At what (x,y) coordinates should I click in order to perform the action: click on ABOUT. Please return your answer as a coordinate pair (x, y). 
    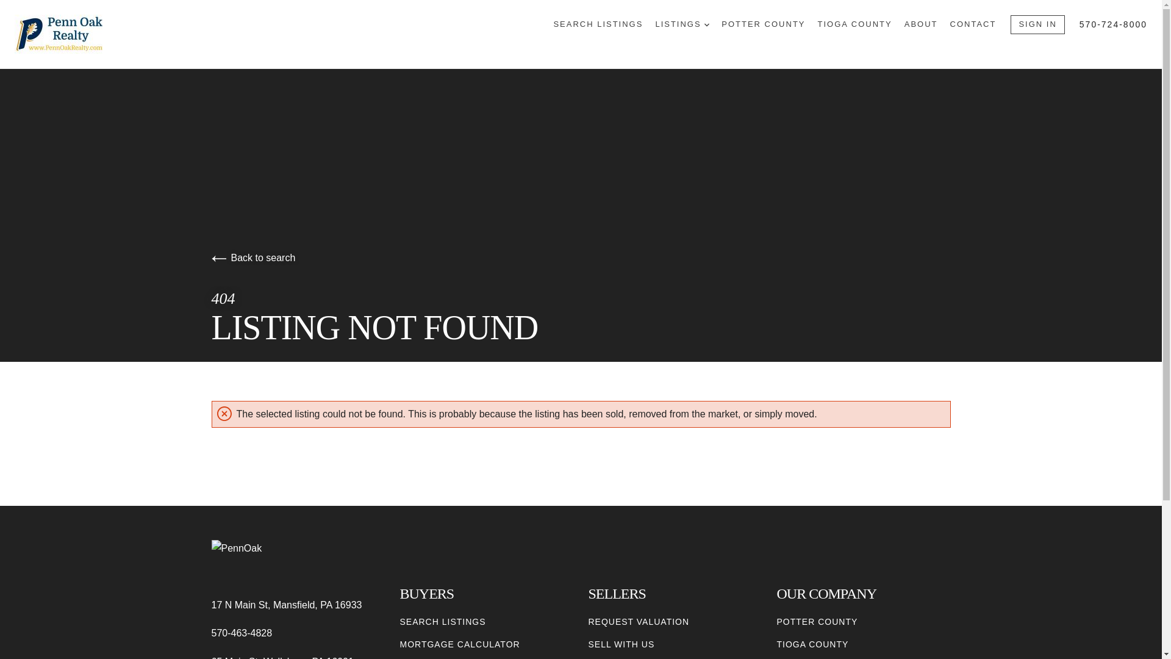
    Looking at the image, I should click on (921, 24).